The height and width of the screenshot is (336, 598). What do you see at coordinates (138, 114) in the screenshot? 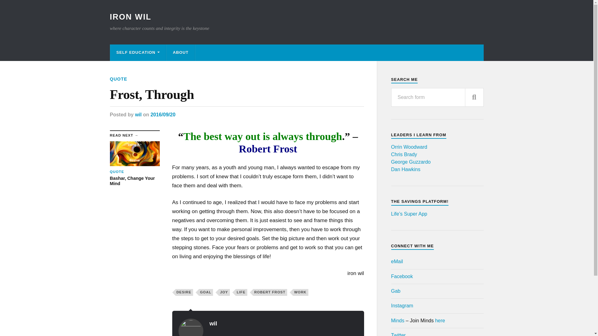
I see `wil` at bounding box center [138, 114].